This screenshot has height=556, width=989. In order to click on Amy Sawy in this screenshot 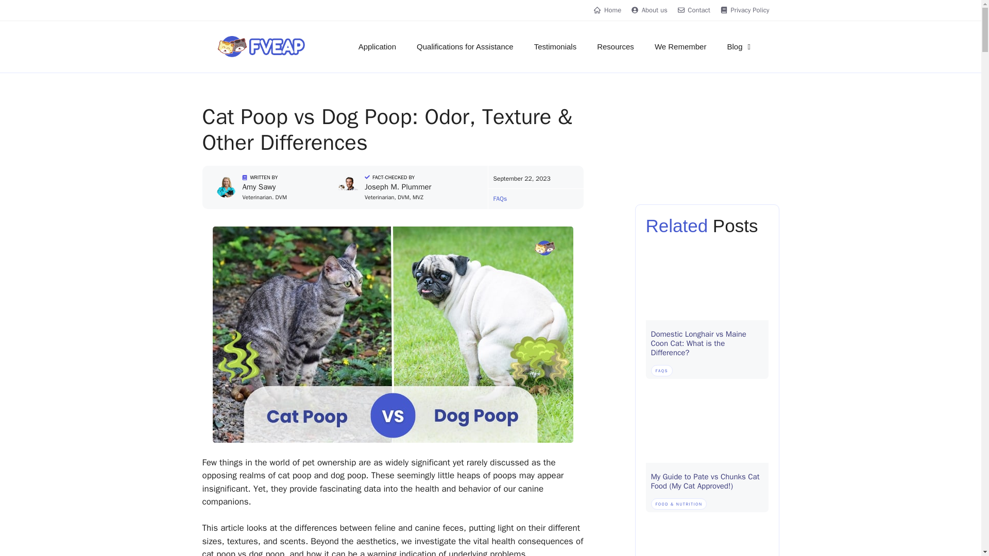, I will do `click(259, 186)`.